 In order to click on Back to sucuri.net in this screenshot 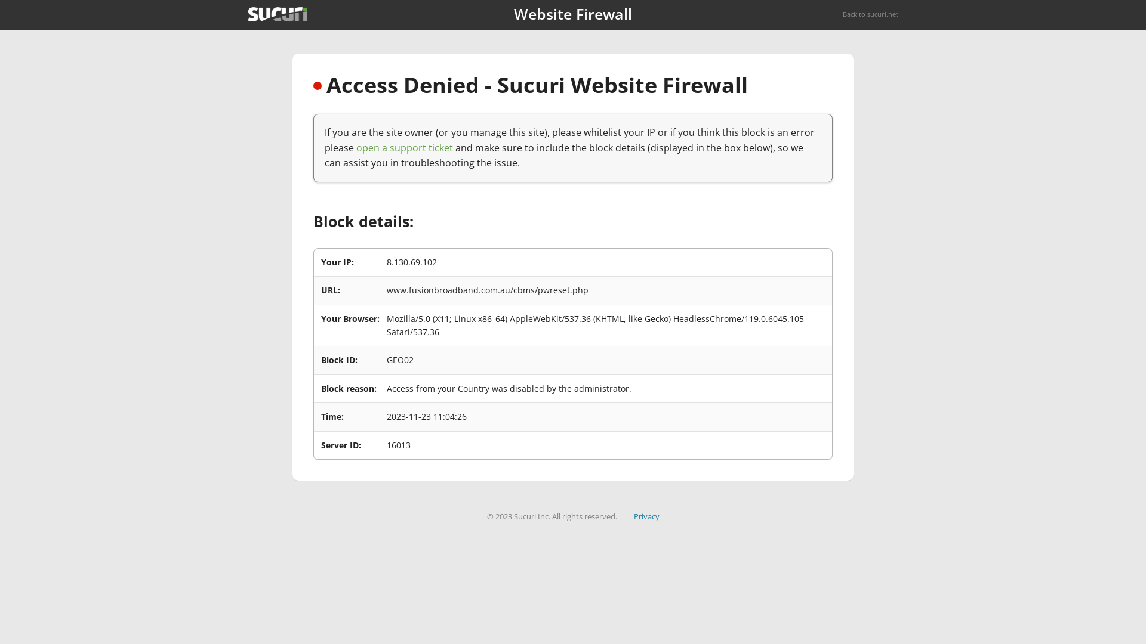, I will do `click(870, 14)`.